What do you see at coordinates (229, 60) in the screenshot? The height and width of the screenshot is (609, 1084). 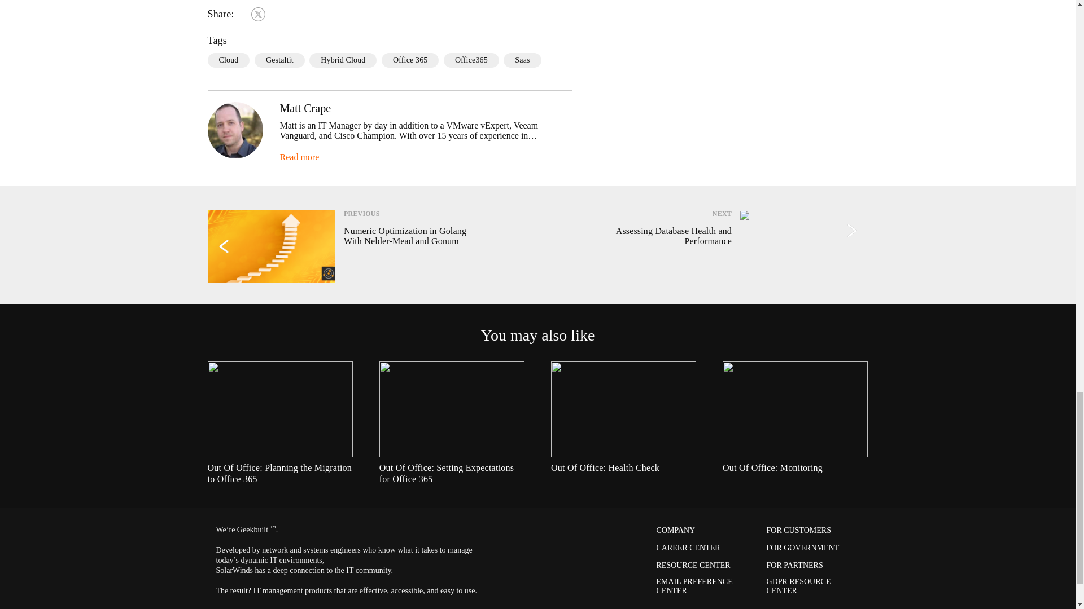 I see `Cloud` at bounding box center [229, 60].